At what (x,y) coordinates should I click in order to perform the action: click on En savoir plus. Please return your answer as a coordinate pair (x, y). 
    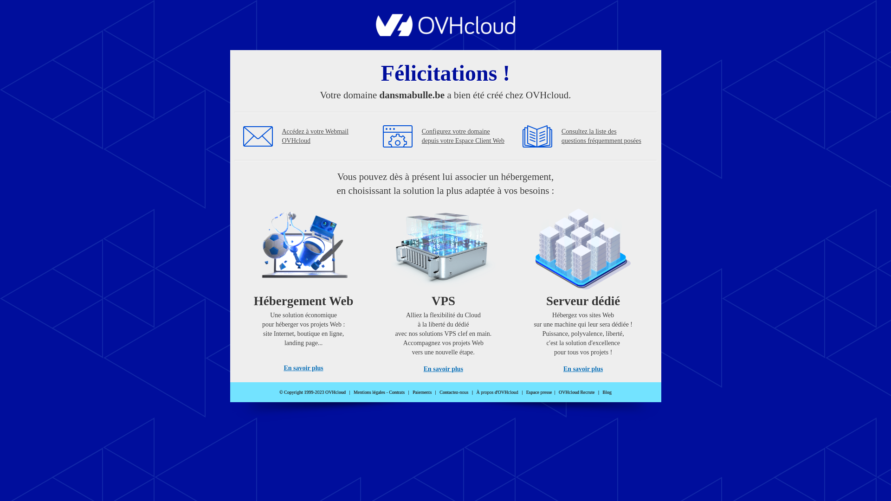
    Looking at the image, I should click on (444, 369).